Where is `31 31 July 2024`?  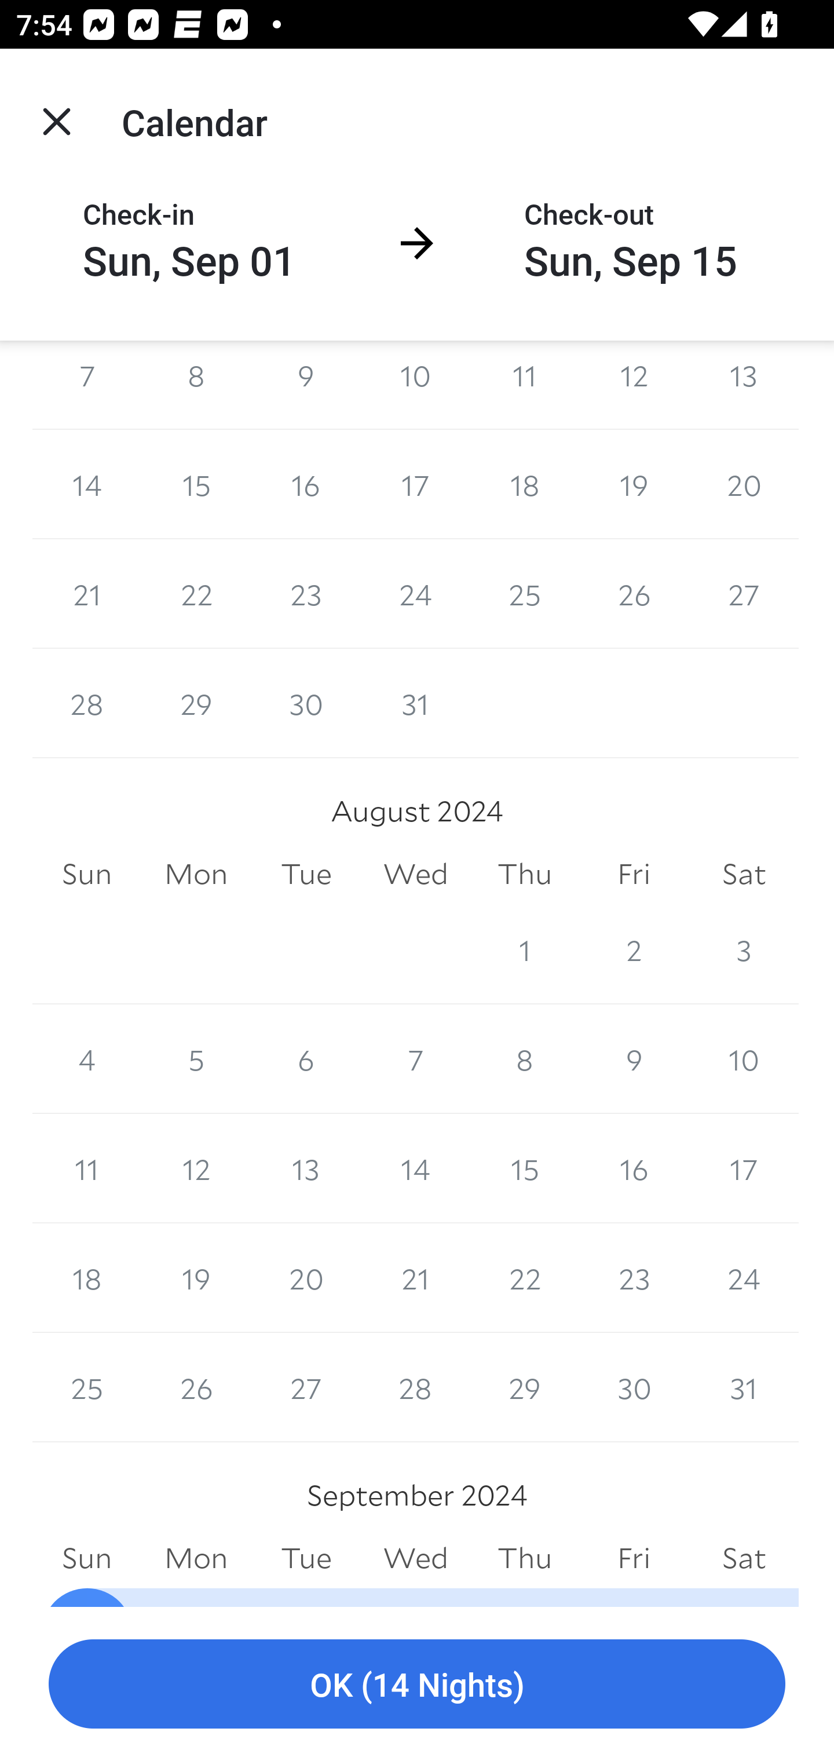
31 31 July 2024 is located at coordinates (416, 703).